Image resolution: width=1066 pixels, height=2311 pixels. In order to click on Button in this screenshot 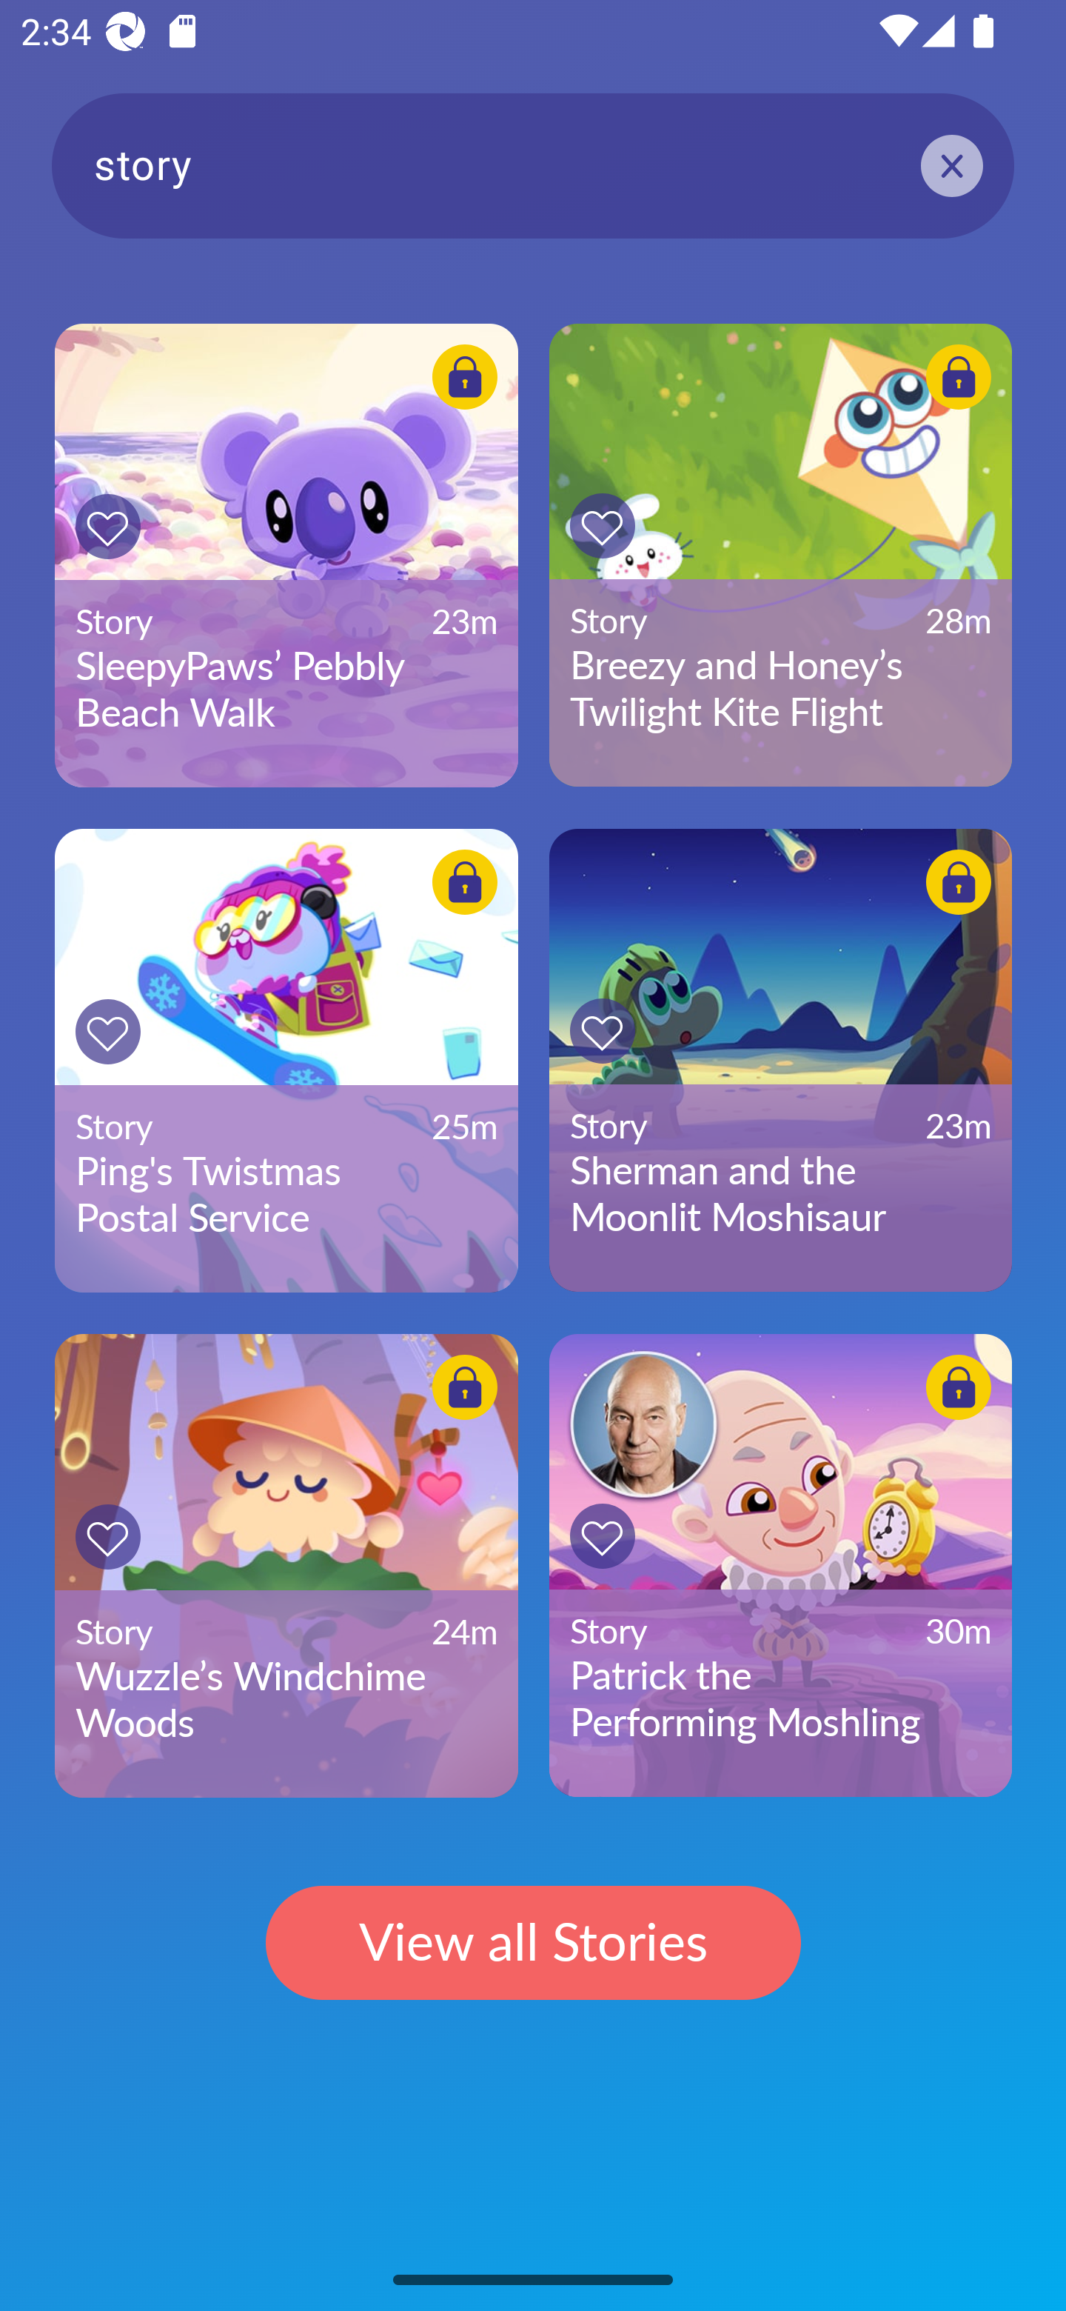, I will do `click(959, 883)`.